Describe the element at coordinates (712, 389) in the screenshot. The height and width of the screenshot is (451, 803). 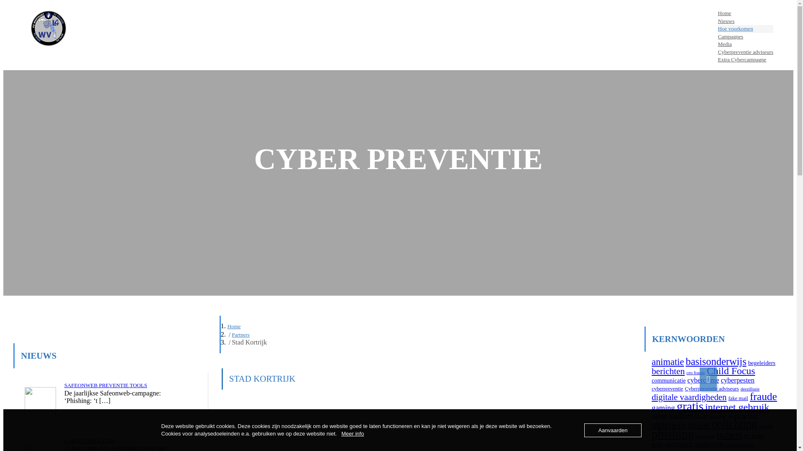
I see `Cyberpreventie adviseurs` at that location.